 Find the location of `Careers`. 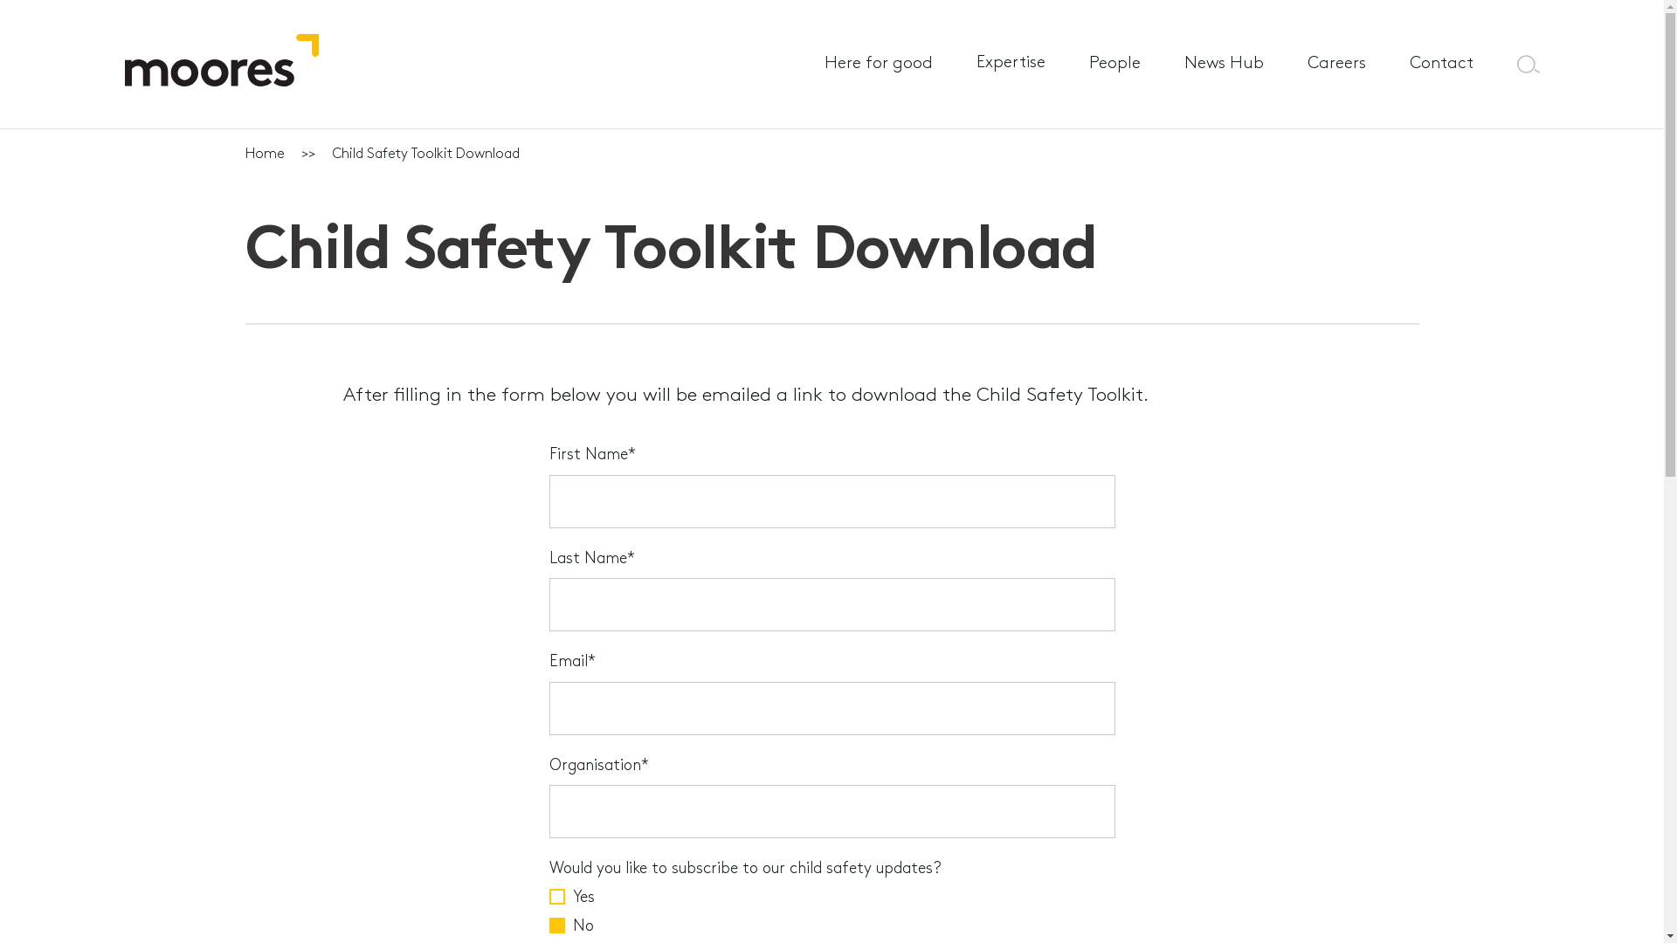

Careers is located at coordinates (1336, 64).